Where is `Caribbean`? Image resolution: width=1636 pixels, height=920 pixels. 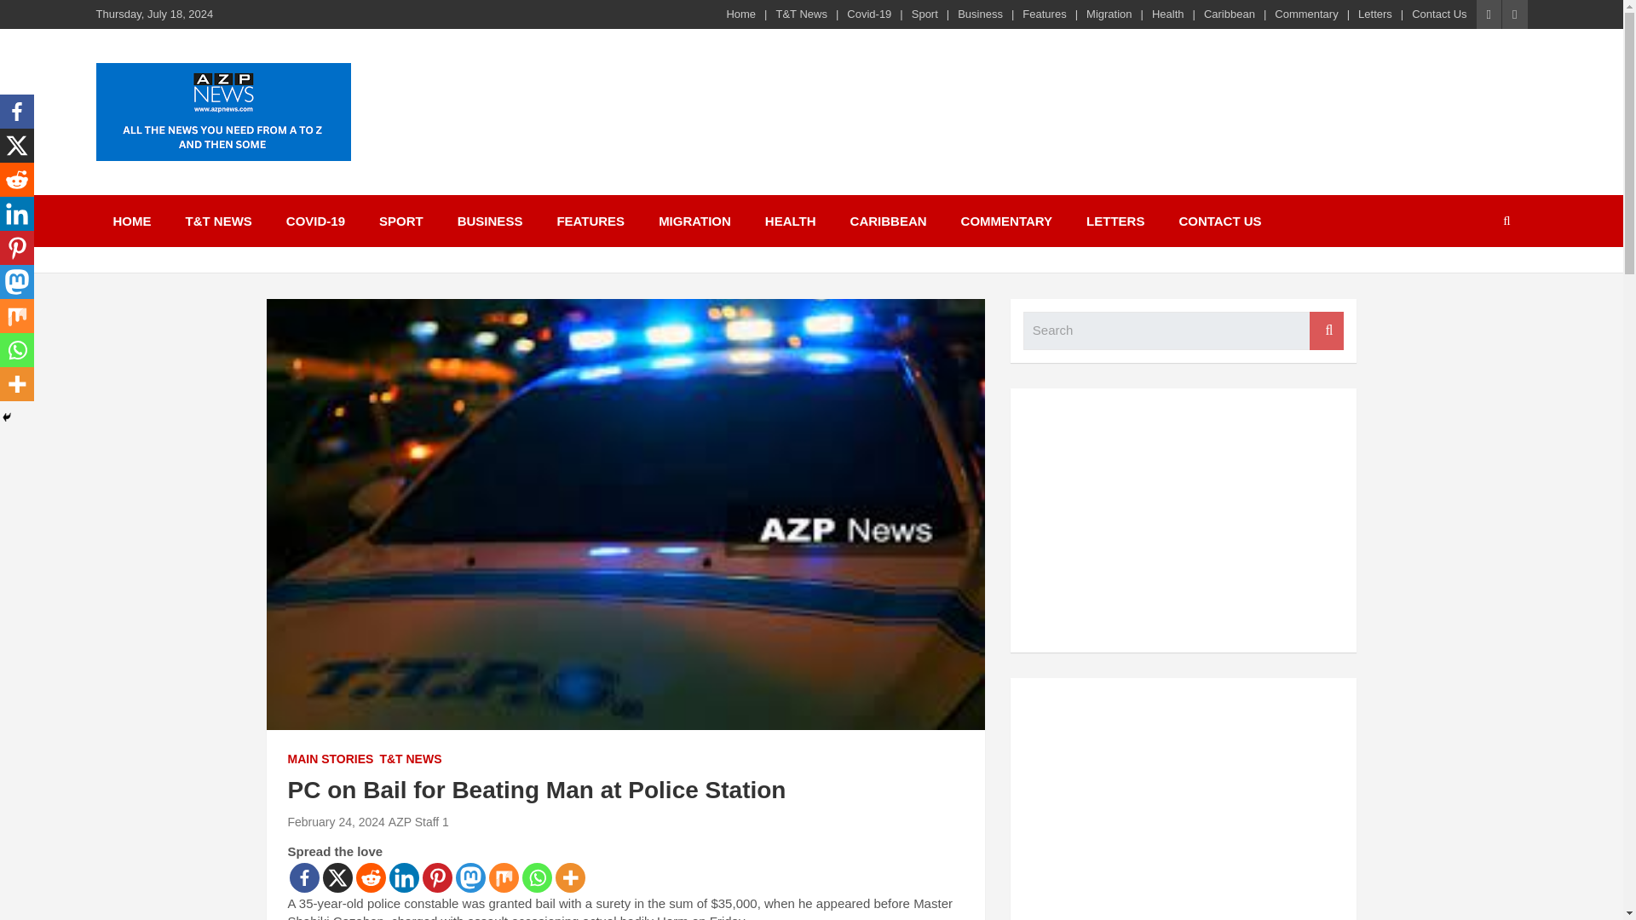 Caribbean is located at coordinates (1229, 14).